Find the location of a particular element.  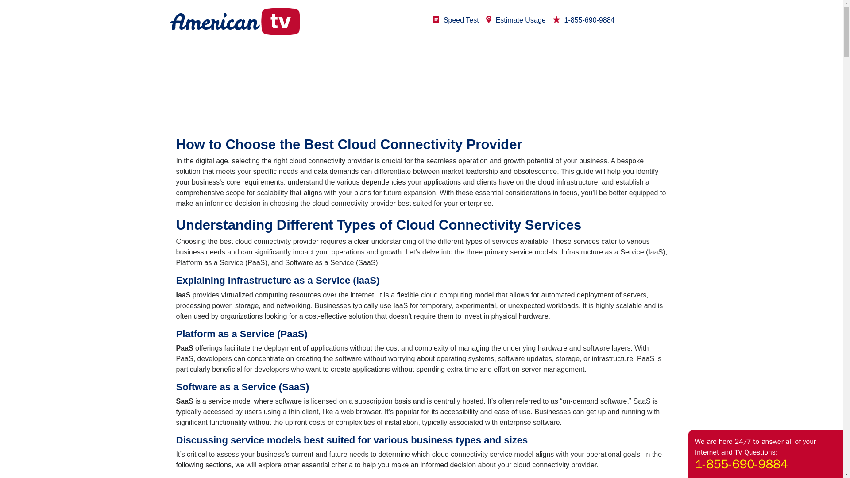

Estimate Usage is located at coordinates (516, 20).